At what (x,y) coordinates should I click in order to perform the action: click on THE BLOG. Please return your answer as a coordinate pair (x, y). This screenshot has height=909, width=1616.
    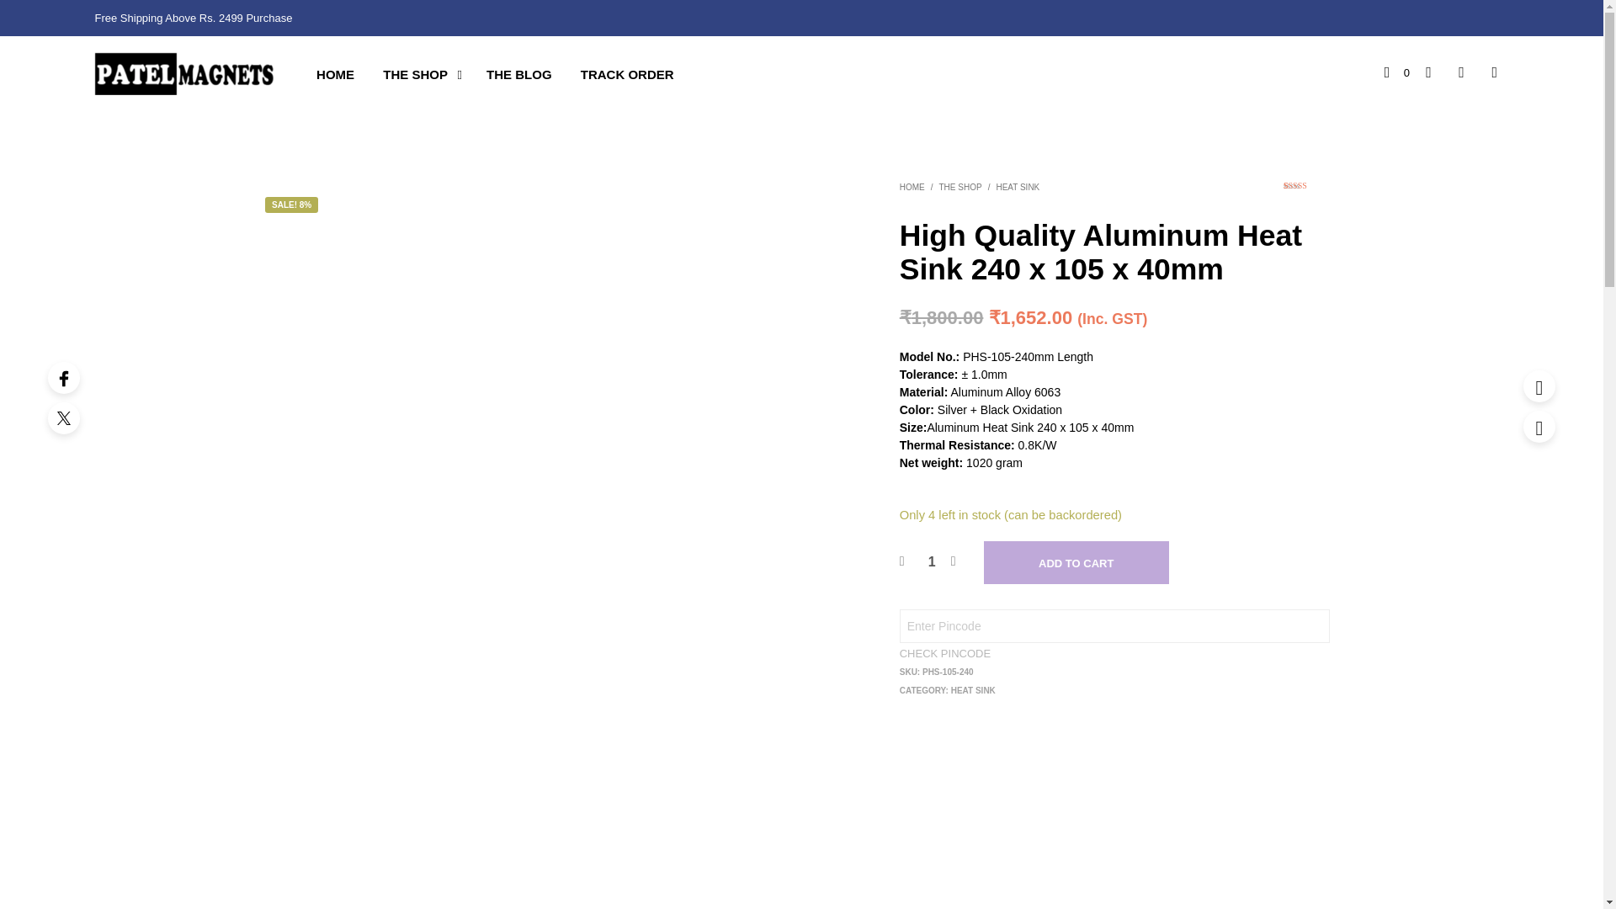
    Looking at the image, I should click on (518, 75).